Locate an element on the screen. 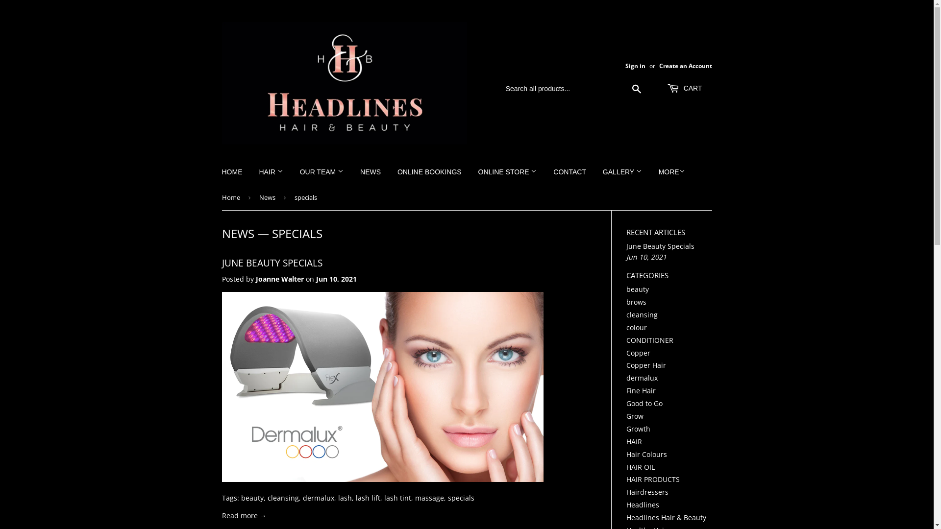  HAIR is located at coordinates (634, 442).